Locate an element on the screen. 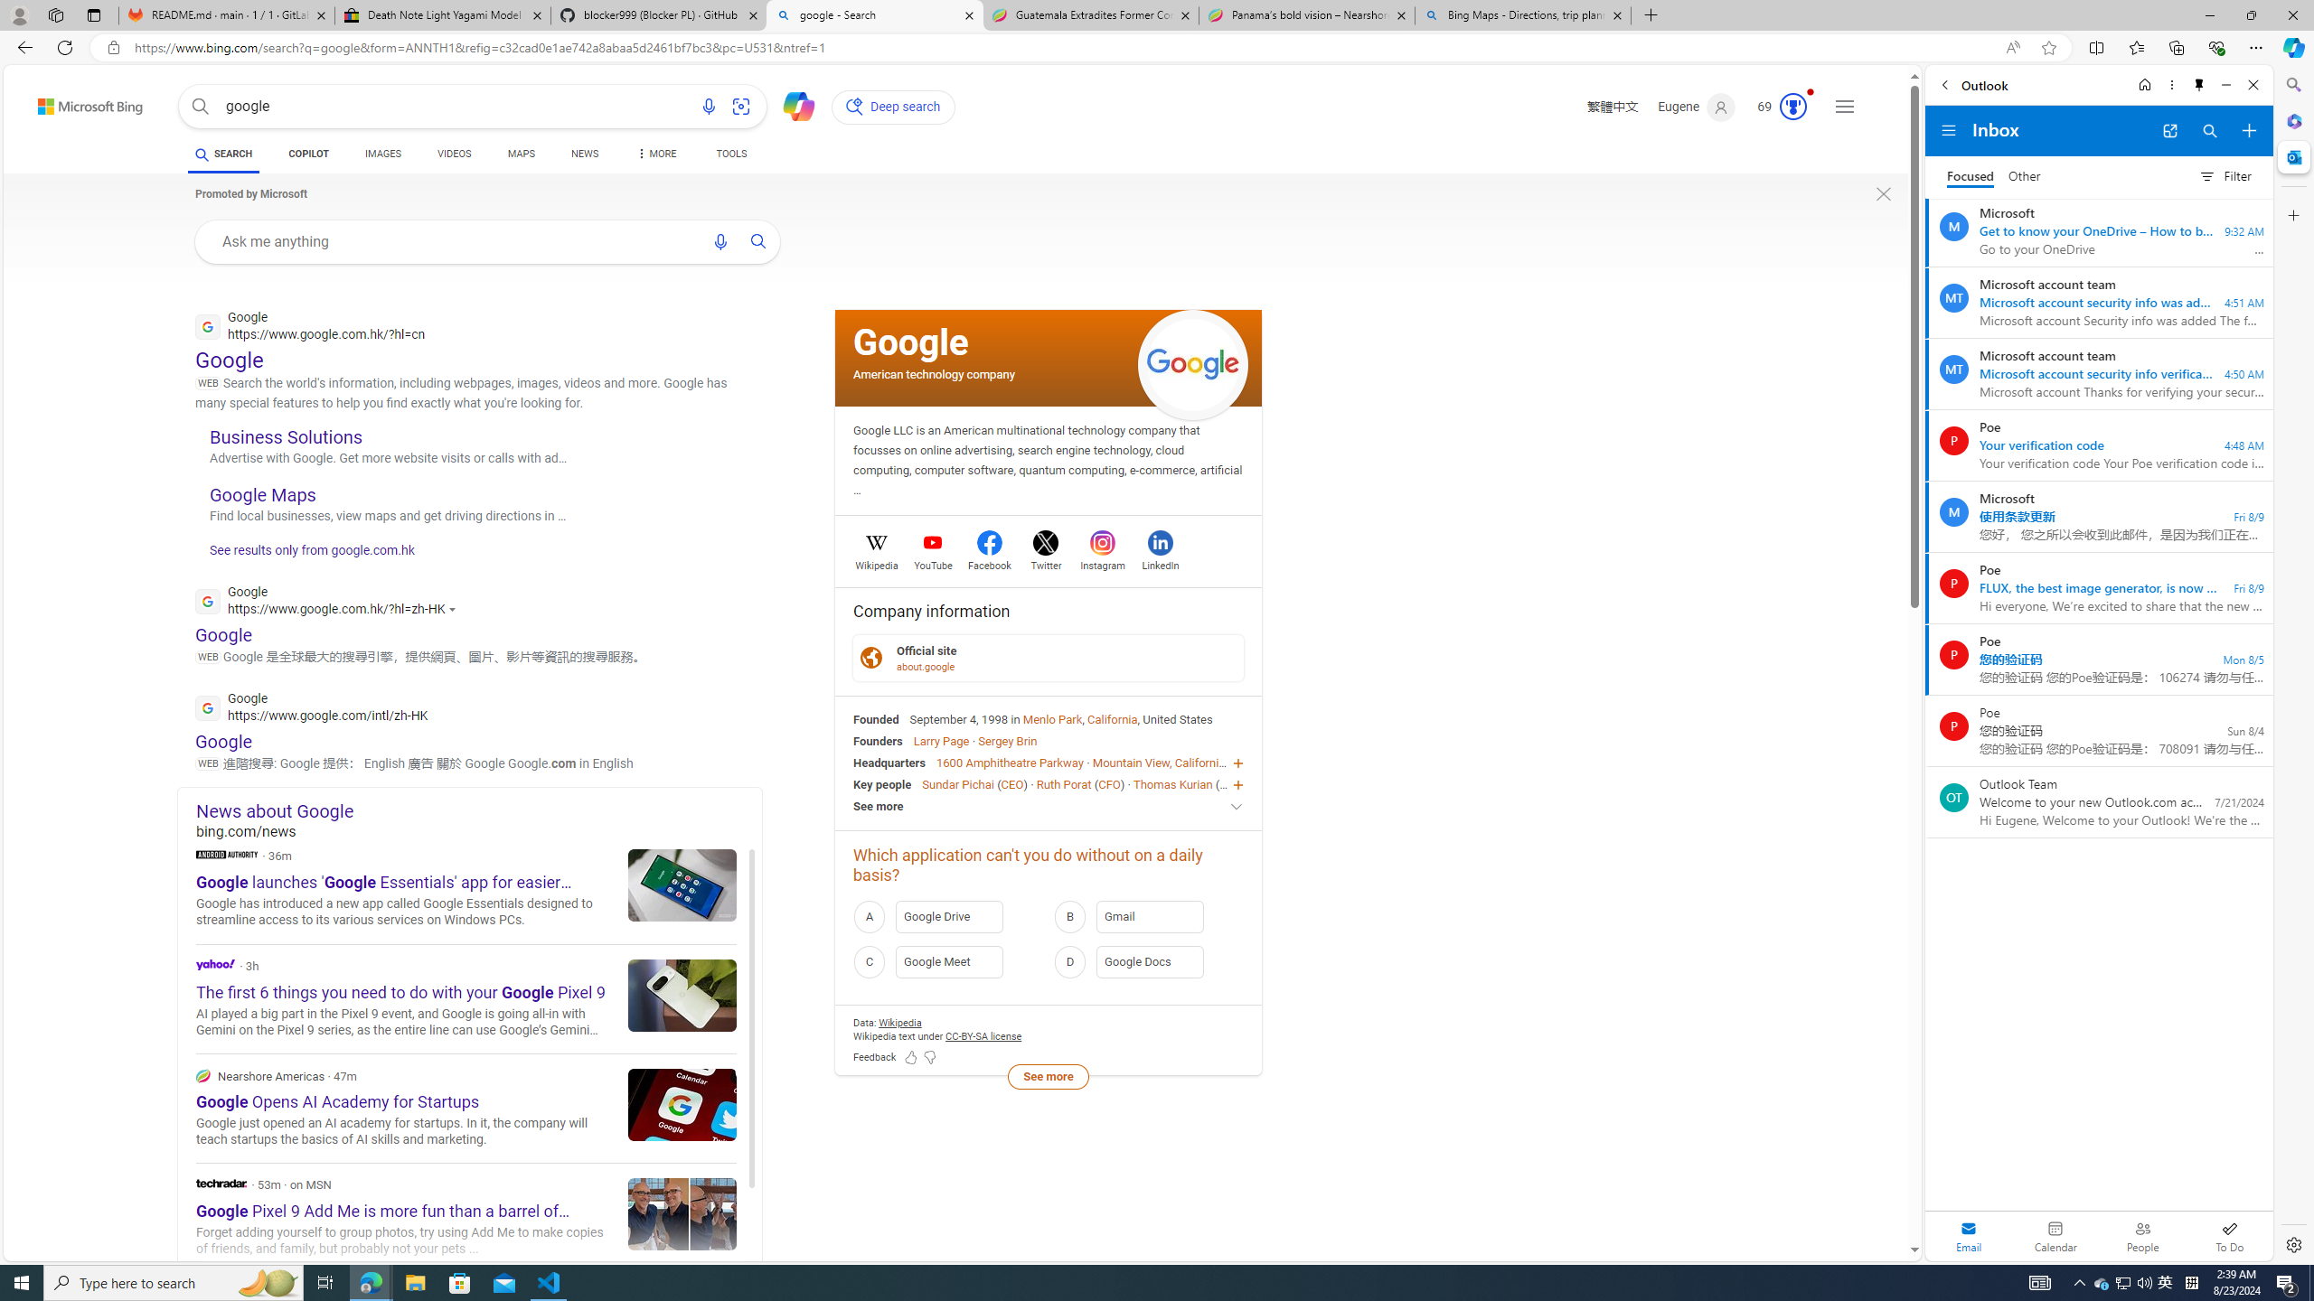 The image size is (2314, 1301). CEO is located at coordinates (1231, 783).